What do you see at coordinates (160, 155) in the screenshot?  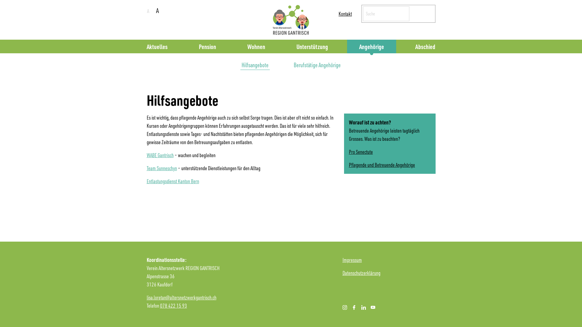 I see `WABE Gantrisch` at bounding box center [160, 155].